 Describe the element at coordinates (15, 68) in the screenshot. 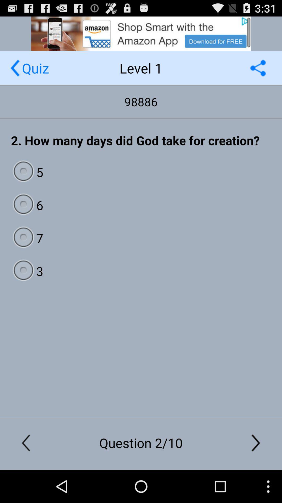

I see `go to previous` at that location.